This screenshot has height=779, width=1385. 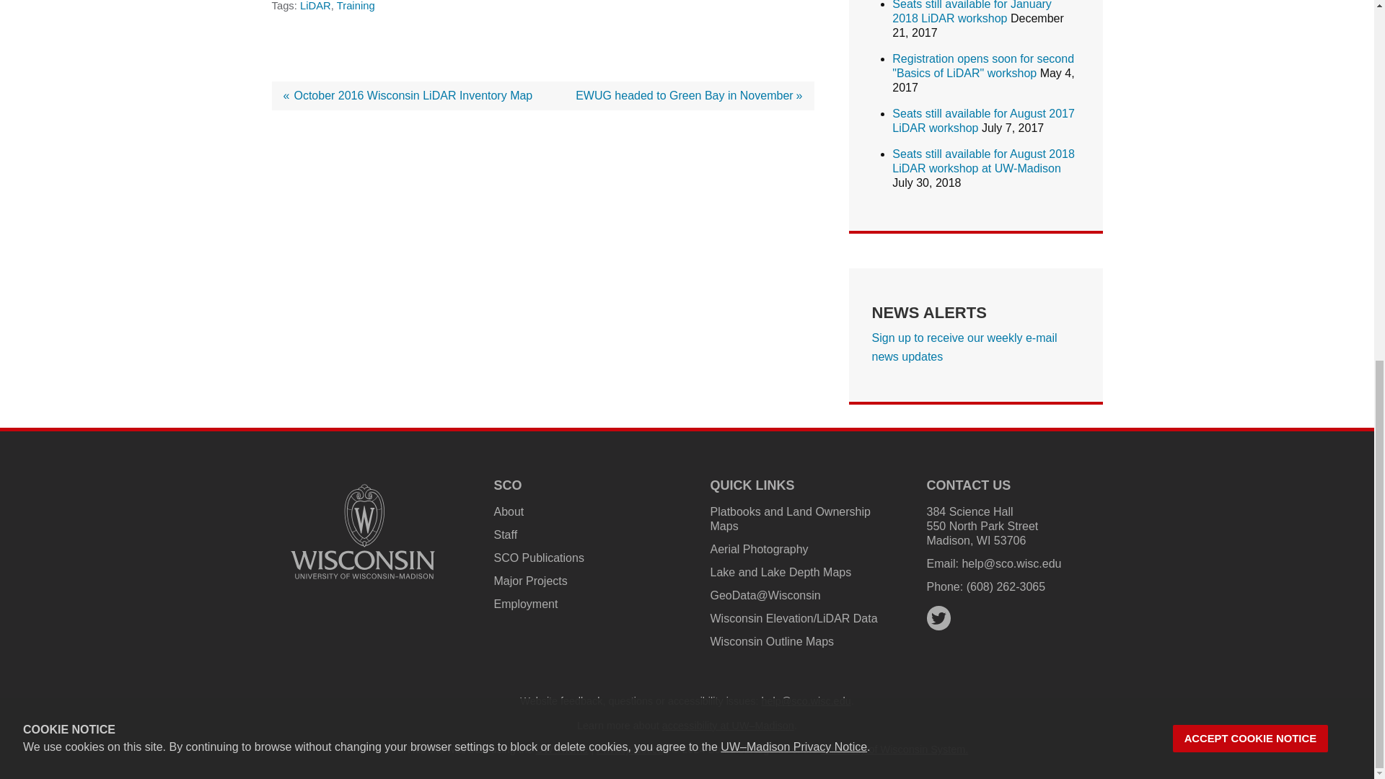 What do you see at coordinates (938, 618) in the screenshot?
I see `twitter` at bounding box center [938, 618].